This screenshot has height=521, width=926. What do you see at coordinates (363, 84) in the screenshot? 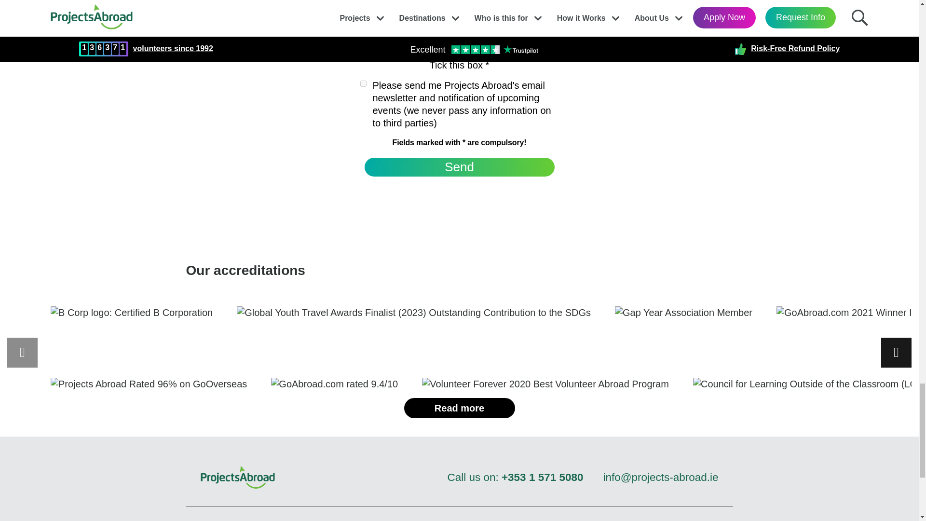
I see `1` at bounding box center [363, 84].